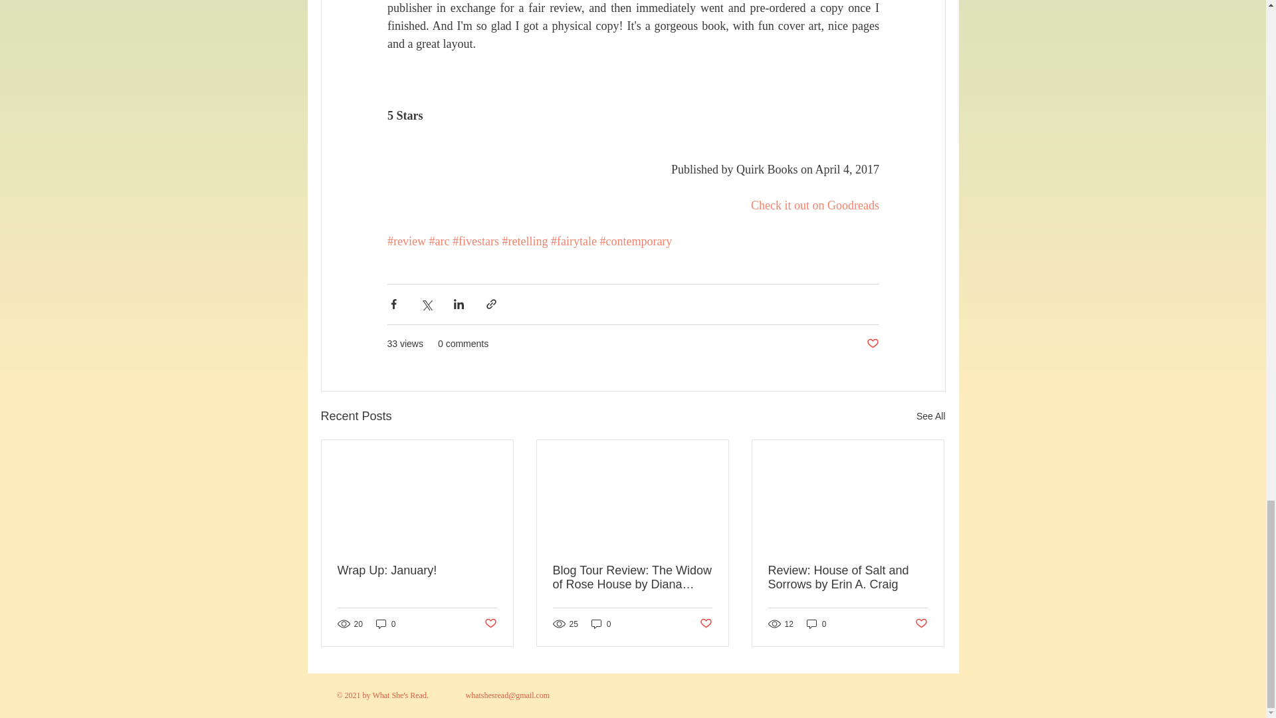 This screenshot has width=1276, height=718. Describe the element at coordinates (815, 205) in the screenshot. I see `Check it out on Goodreads` at that location.